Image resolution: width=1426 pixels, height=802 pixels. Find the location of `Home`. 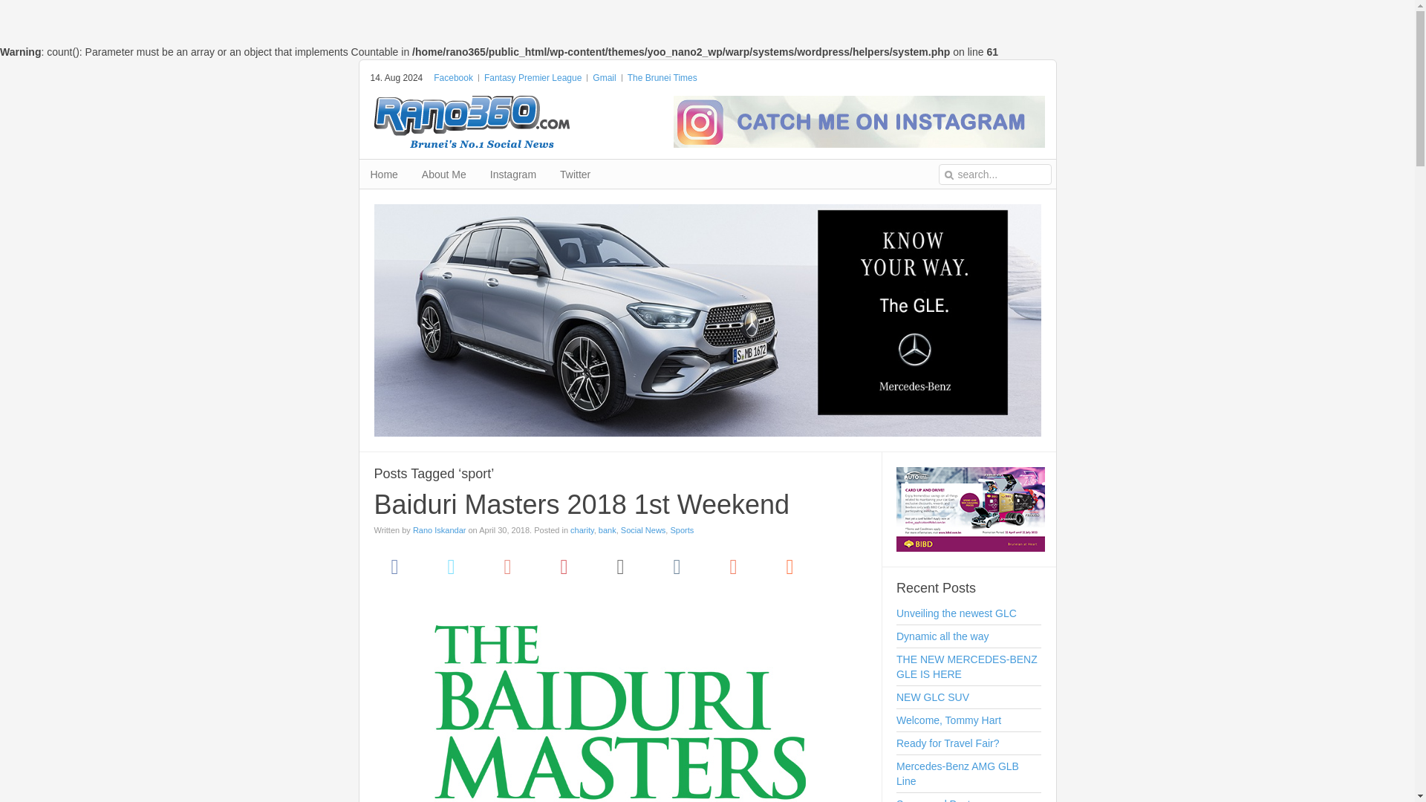

Home is located at coordinates (385, 174).